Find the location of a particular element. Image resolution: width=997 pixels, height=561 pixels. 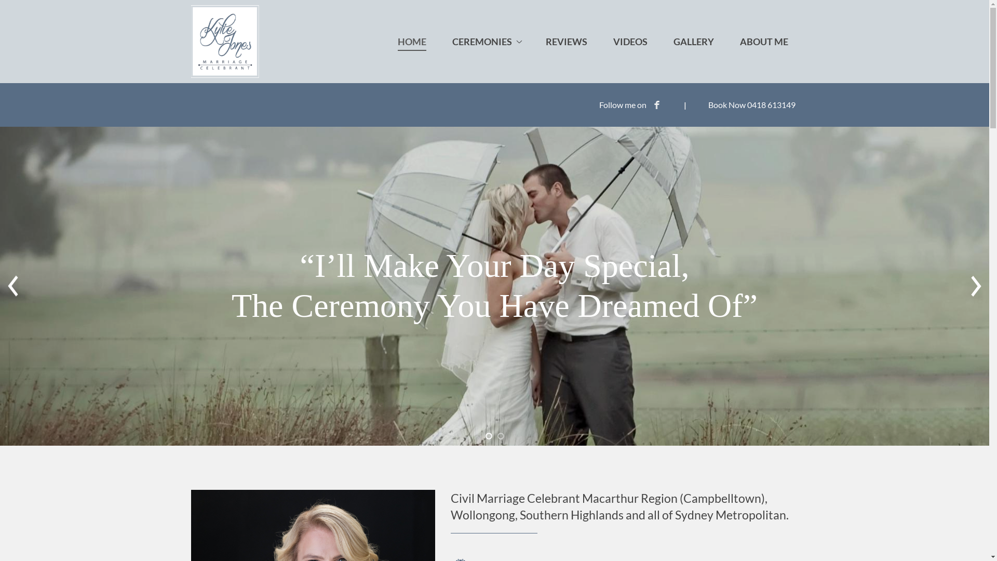

GALLERY is located at coordinates (693, 42).